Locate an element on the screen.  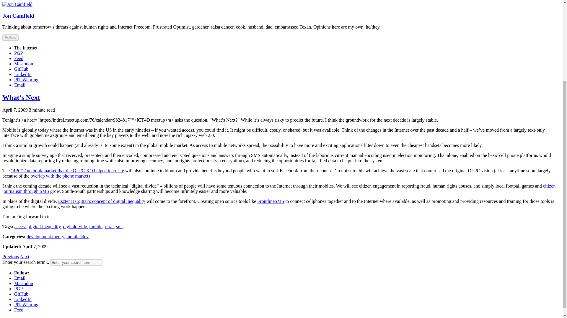
PGP is located at coordinates (18, 53).